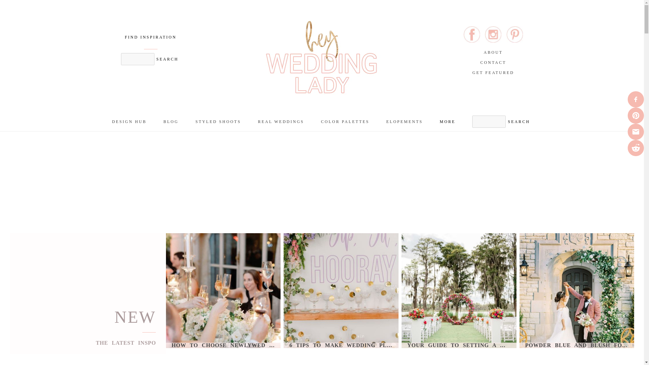 Image resolution: width=649 pixels, height=365 pixels. Describe the element at coordinates (493, 62) in the screenshot. I see `CONTACT` at that location.